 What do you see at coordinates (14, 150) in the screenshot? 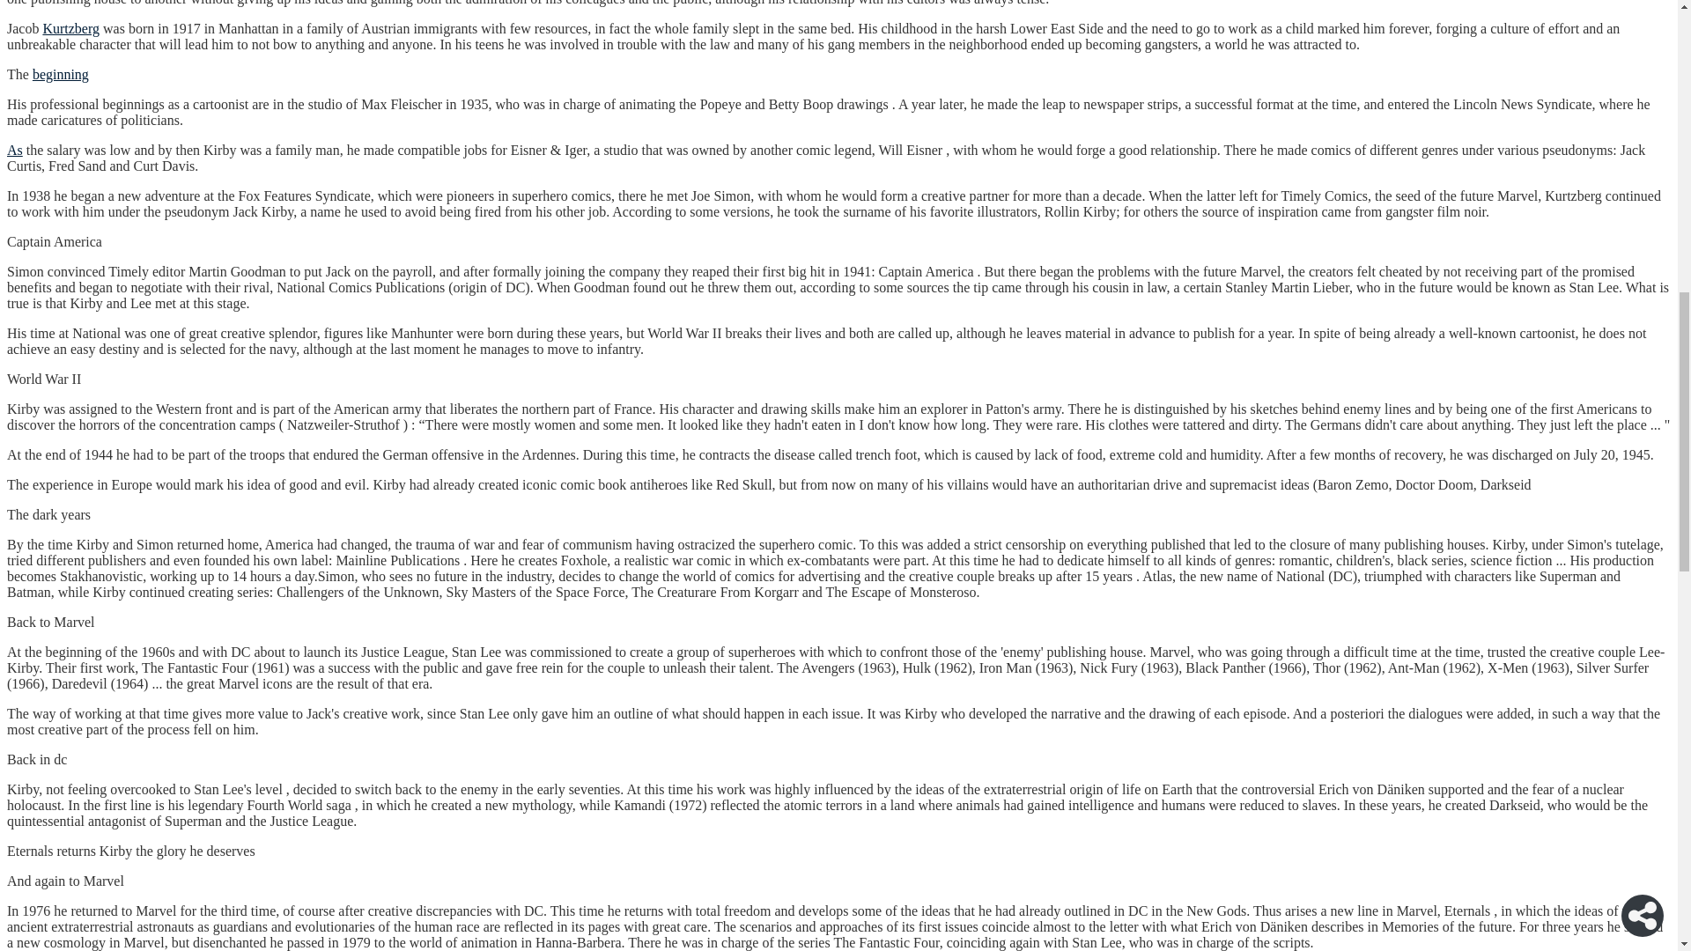
I see `As` at bounding box center [14, 150].